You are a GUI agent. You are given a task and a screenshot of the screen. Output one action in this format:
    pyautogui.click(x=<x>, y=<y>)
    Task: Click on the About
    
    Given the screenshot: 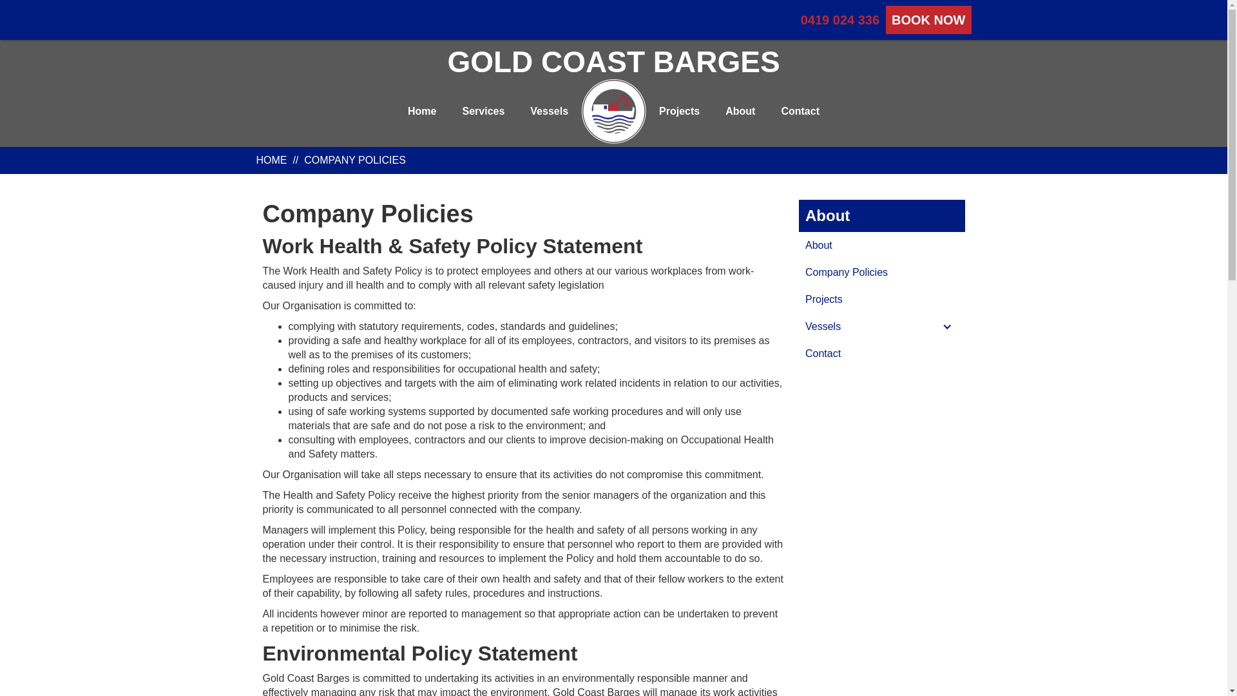 What is the action you would take?
    pyautogui.click(x=740, y=111)
    